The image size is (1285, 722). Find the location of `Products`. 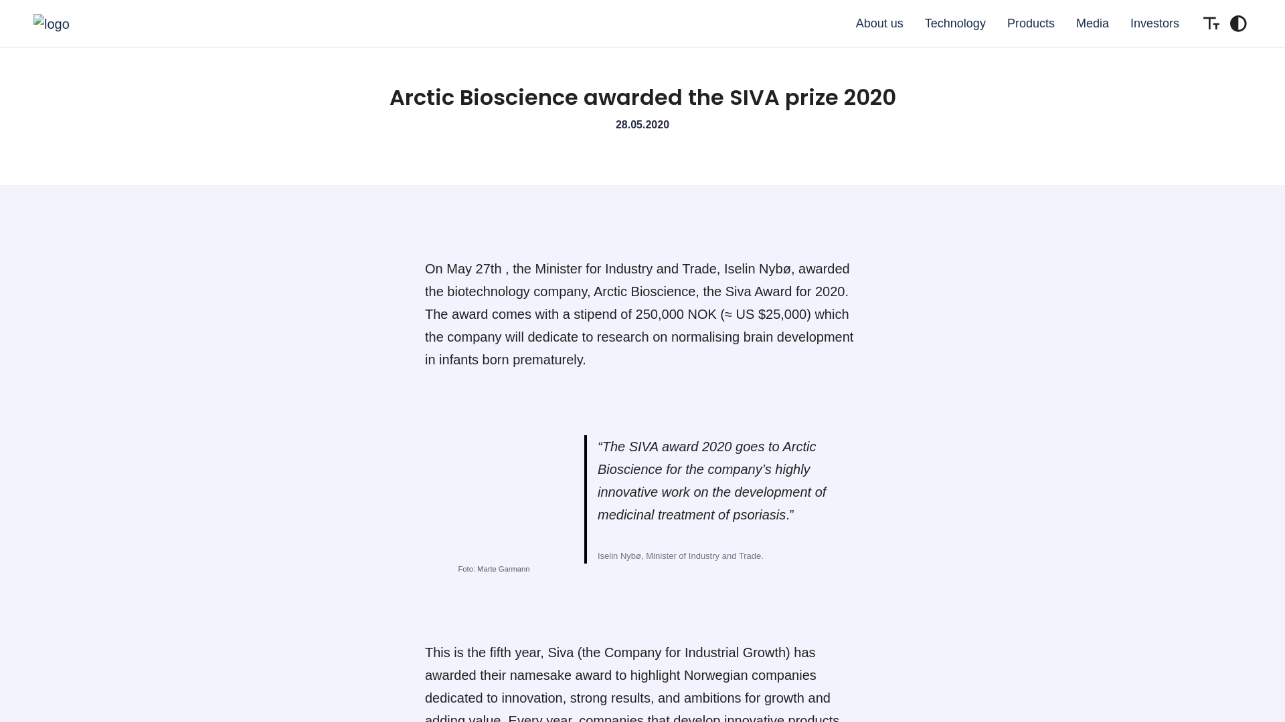

Products is located at coordinates (1031, 23).